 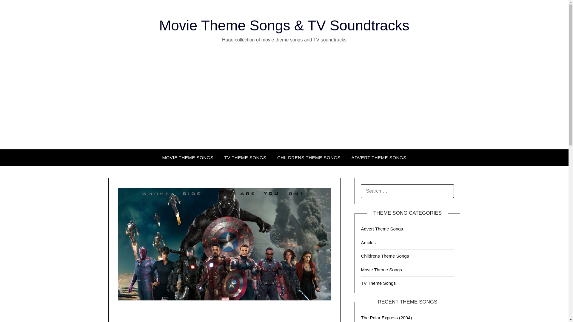 What do you see at coordinates (245, 158) in the screenshot?
I see `TV THEME SONGS` at bounding box center [245, 158].